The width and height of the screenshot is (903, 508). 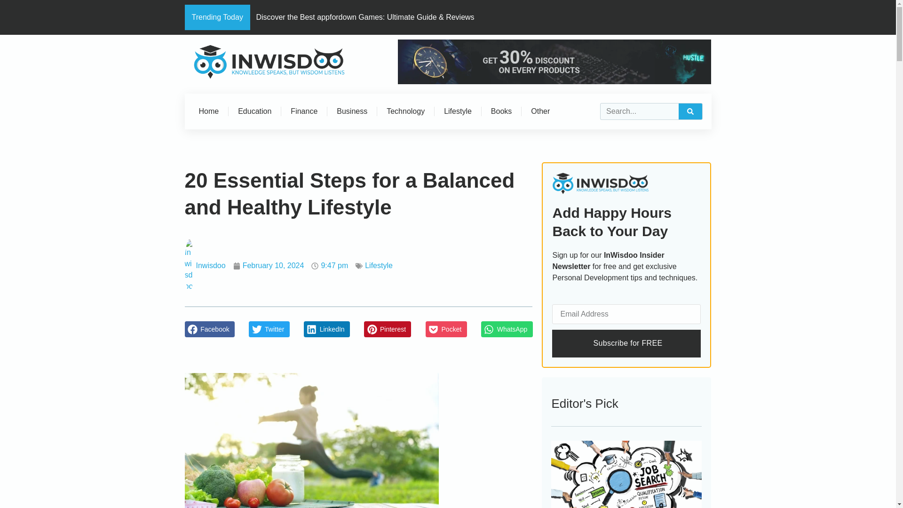 I want to click on Home, so click(x=208, y=111).